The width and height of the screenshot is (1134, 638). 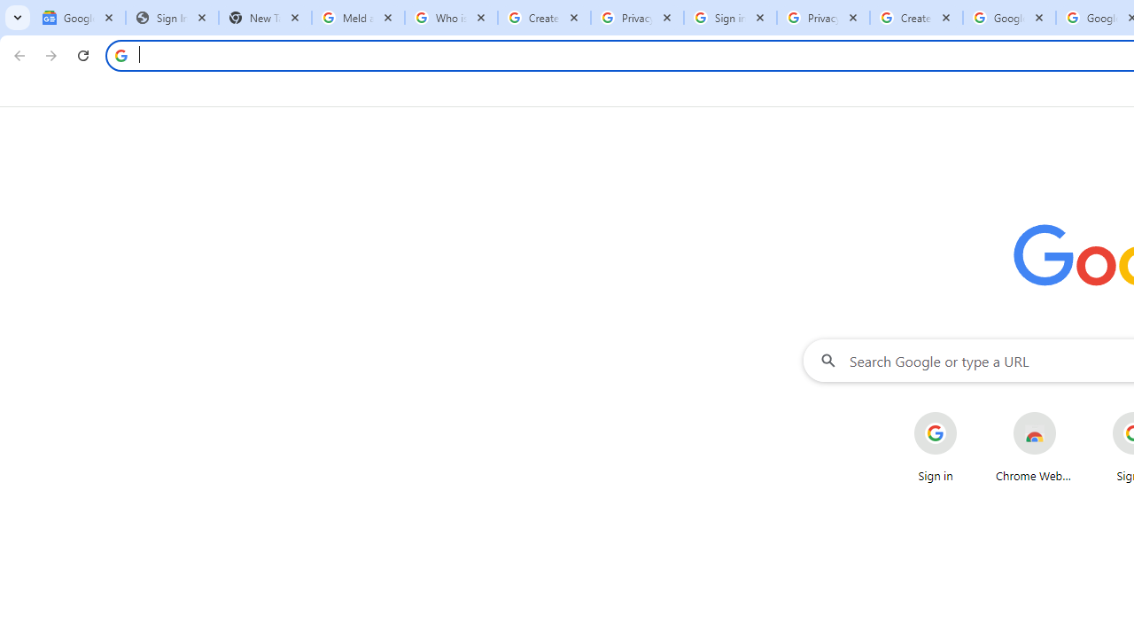 What do you see at coordinates (80, 18) in the screenshot?
I see `Google News` at bounding box center [80, 18].